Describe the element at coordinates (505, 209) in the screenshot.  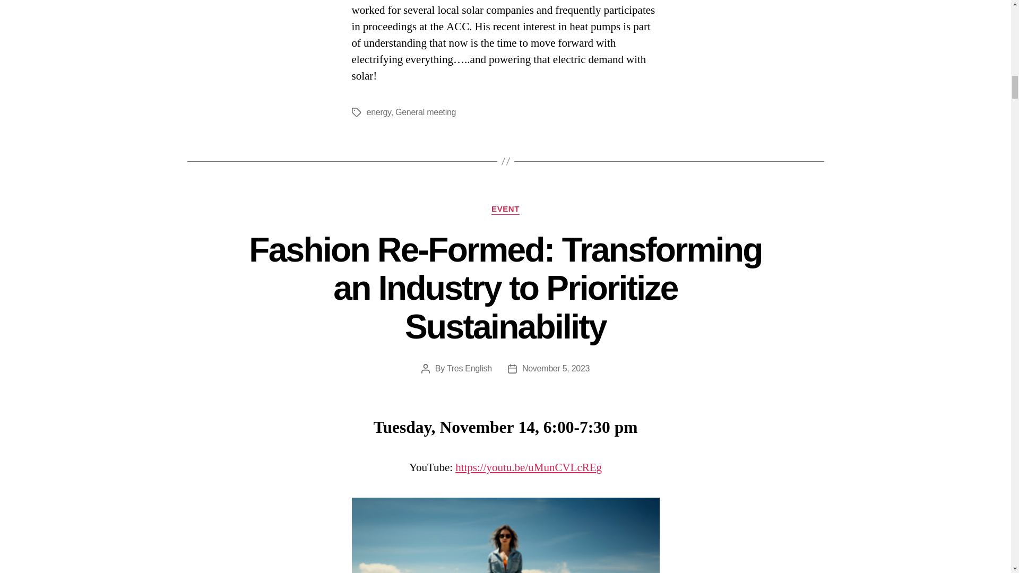
I see `EVENT` at that location.